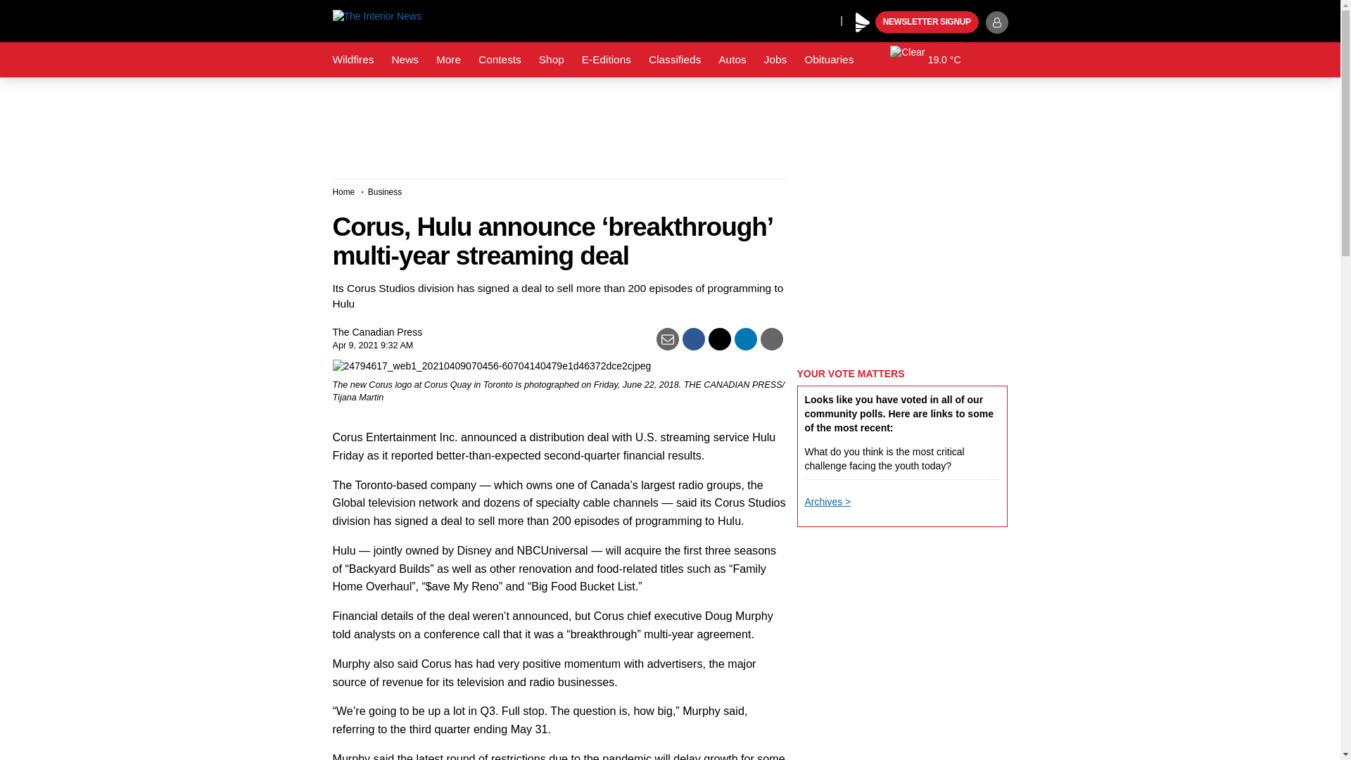 This screenshot has height=760, width=1351. I want to click on Play, so click(863, 23).